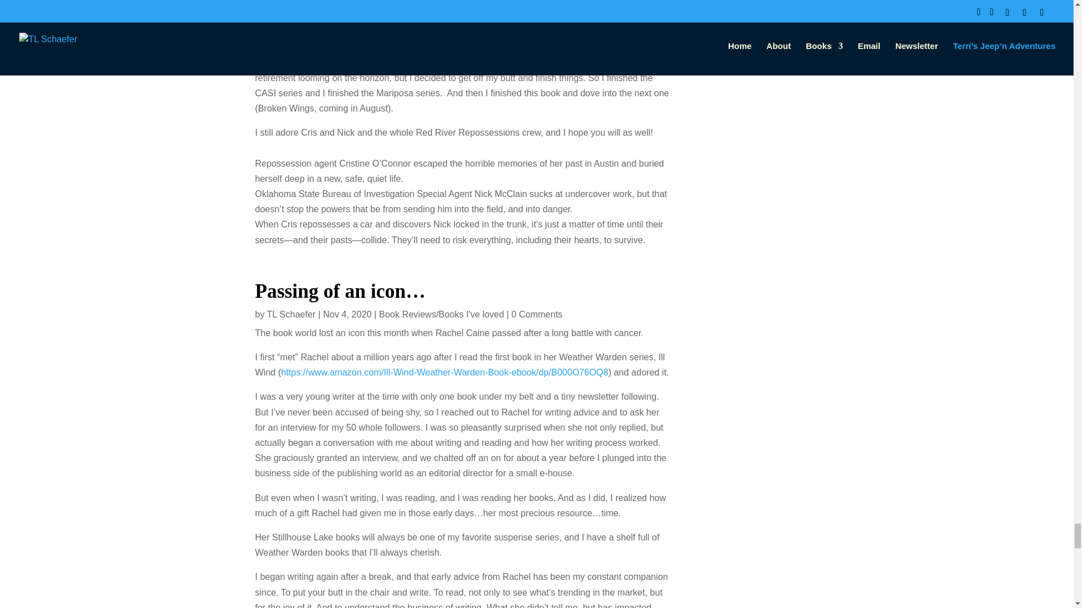 The height and width of the screenshot is (608, 1082). I want to click on Posts by TL Schaefer, so click(291, 314).